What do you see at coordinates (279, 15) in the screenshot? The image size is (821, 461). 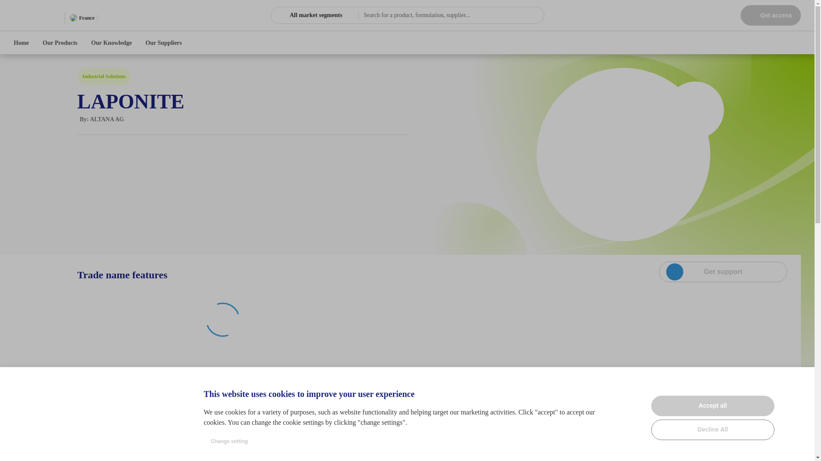 I see `all` at bounding box center [279, 15].